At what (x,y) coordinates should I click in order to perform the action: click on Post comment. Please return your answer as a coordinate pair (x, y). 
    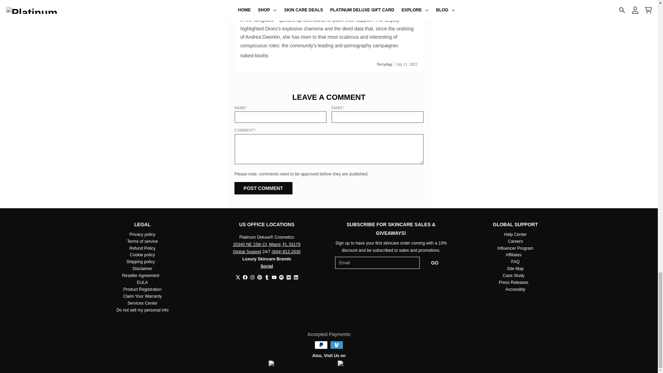
    Looking at the image, I should click on (263, 188).